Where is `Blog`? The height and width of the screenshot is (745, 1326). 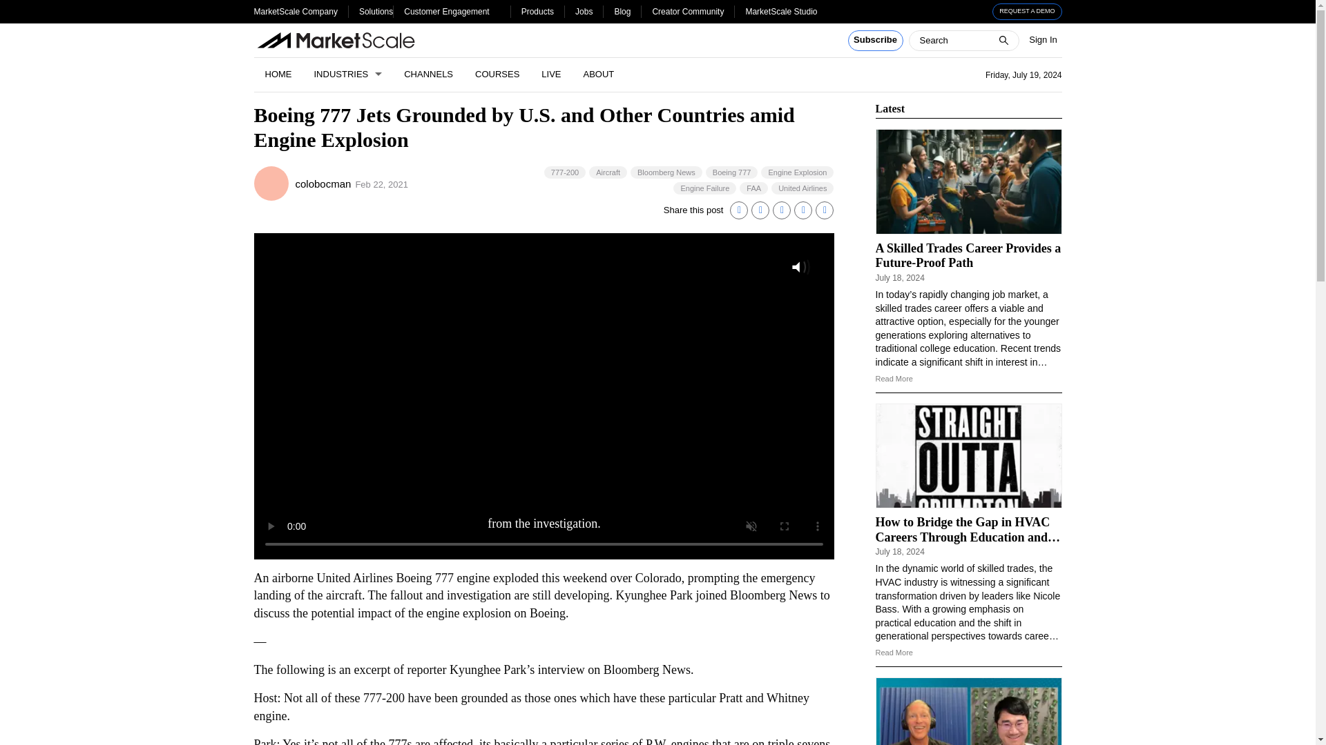 Blog is located at coordinates (622, 11).